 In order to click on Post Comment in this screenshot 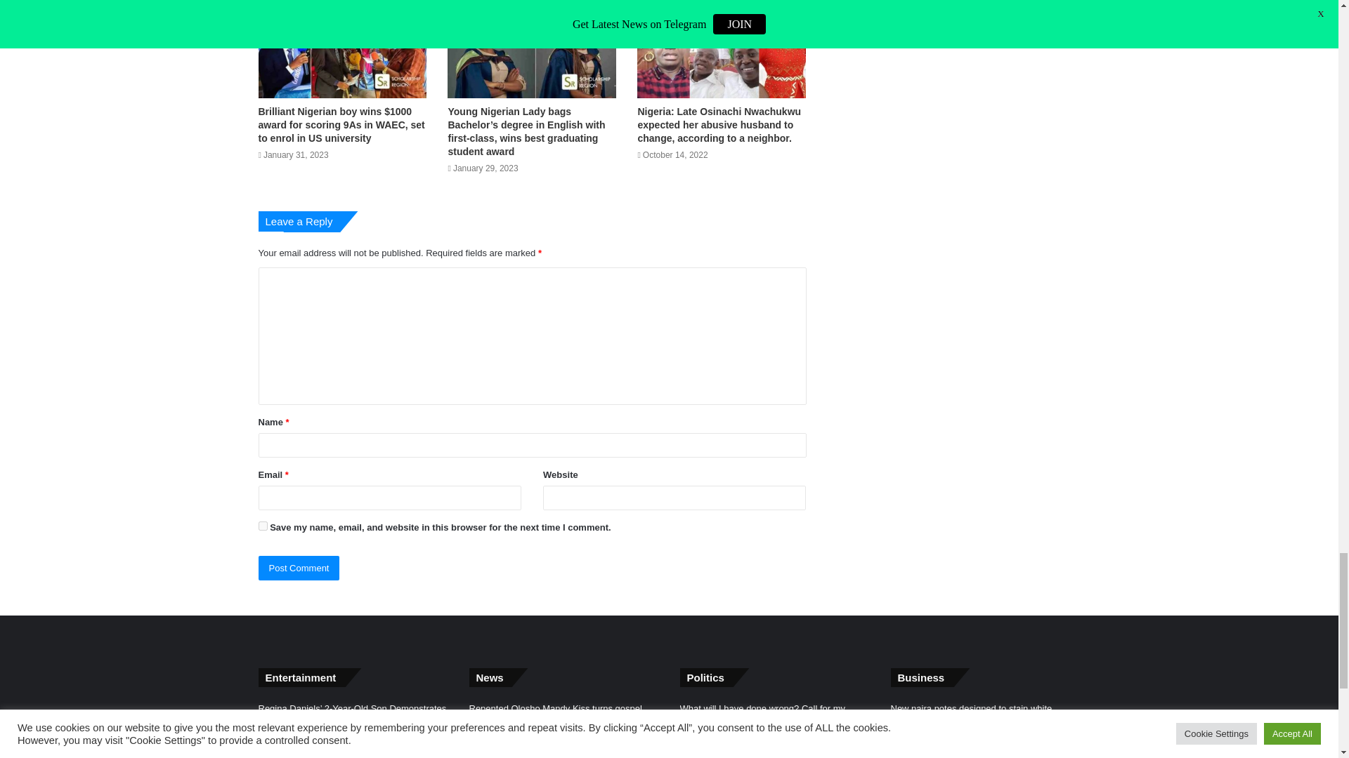, I will do `click(299, 568)`.